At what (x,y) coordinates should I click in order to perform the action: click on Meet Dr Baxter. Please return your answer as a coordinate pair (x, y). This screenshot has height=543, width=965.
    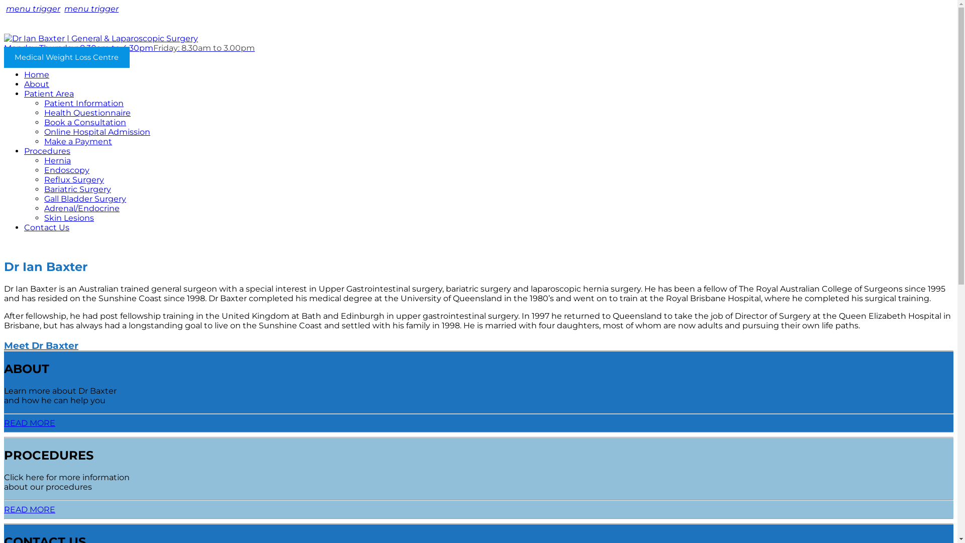
    Looking at the image, I should click on (41, 346).